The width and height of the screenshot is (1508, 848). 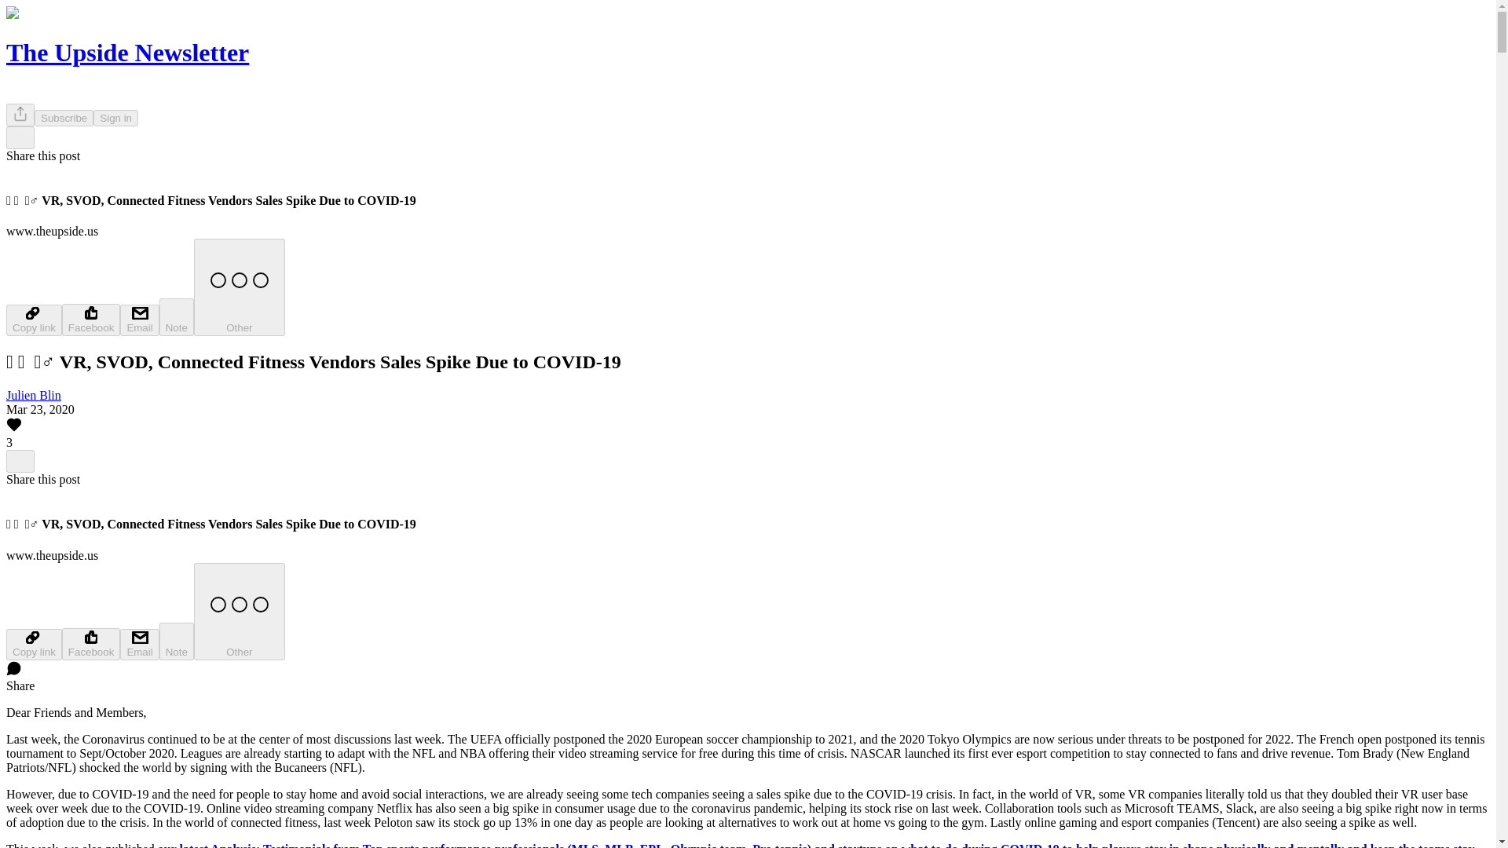 I want to click on Subscribe, so click(x=64, y=118).